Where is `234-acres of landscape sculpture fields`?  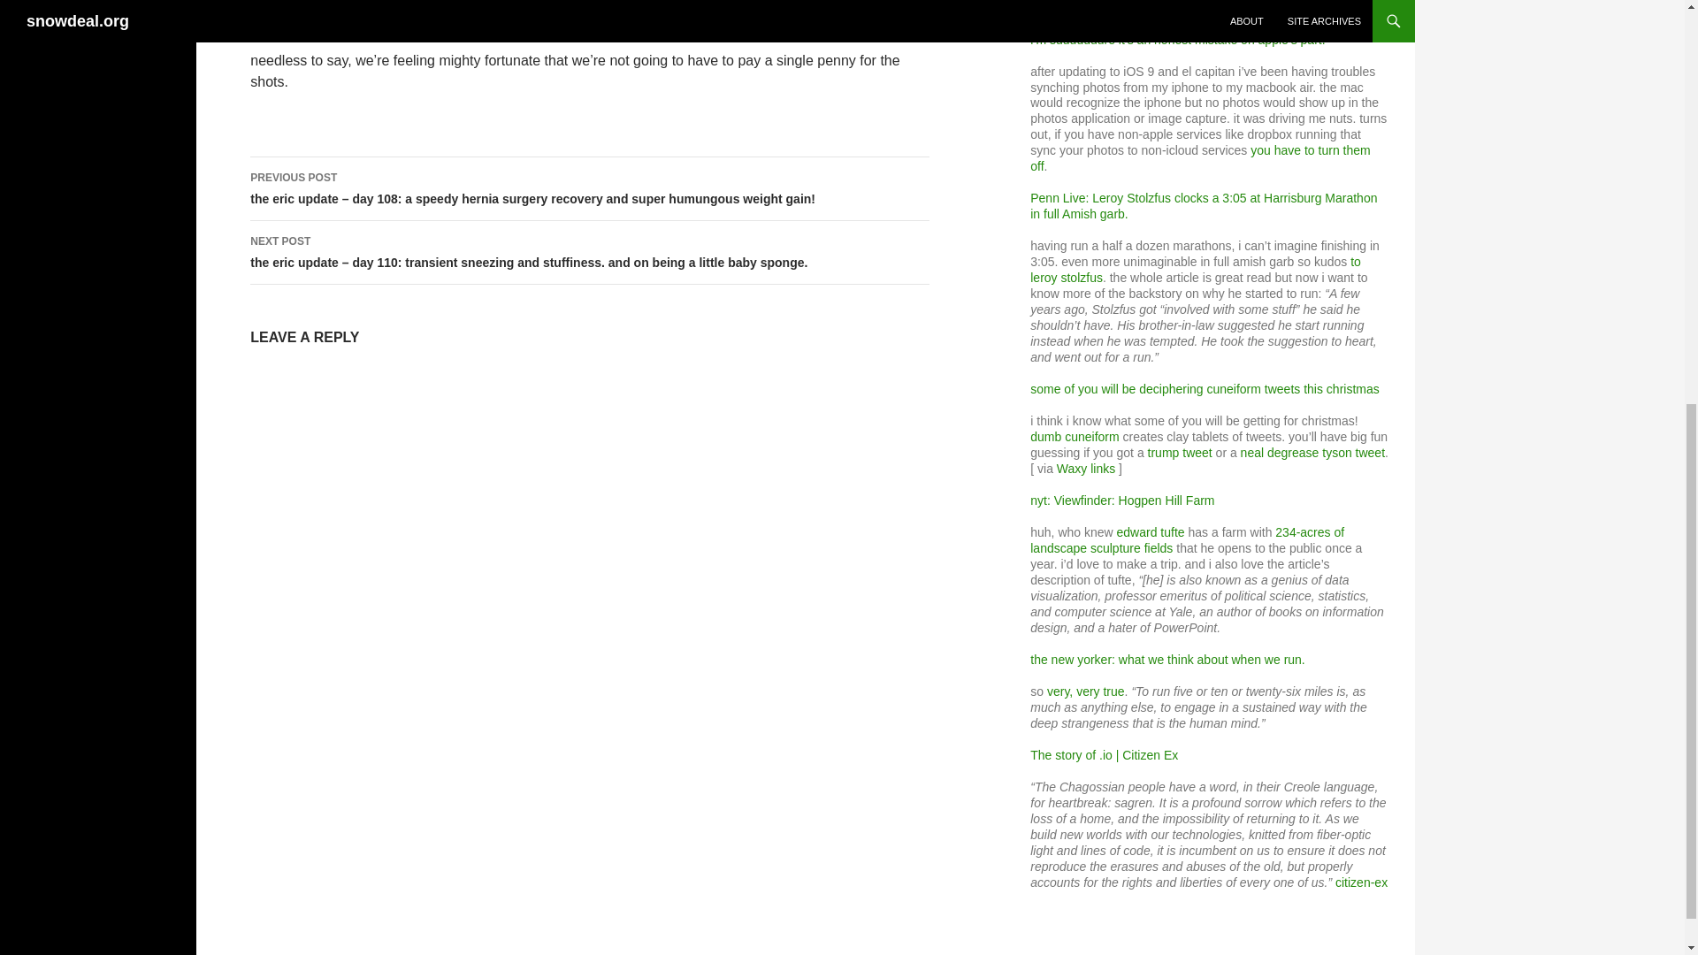 234-acres of landscape sculpture fields is located at coordinates (1187, 539).